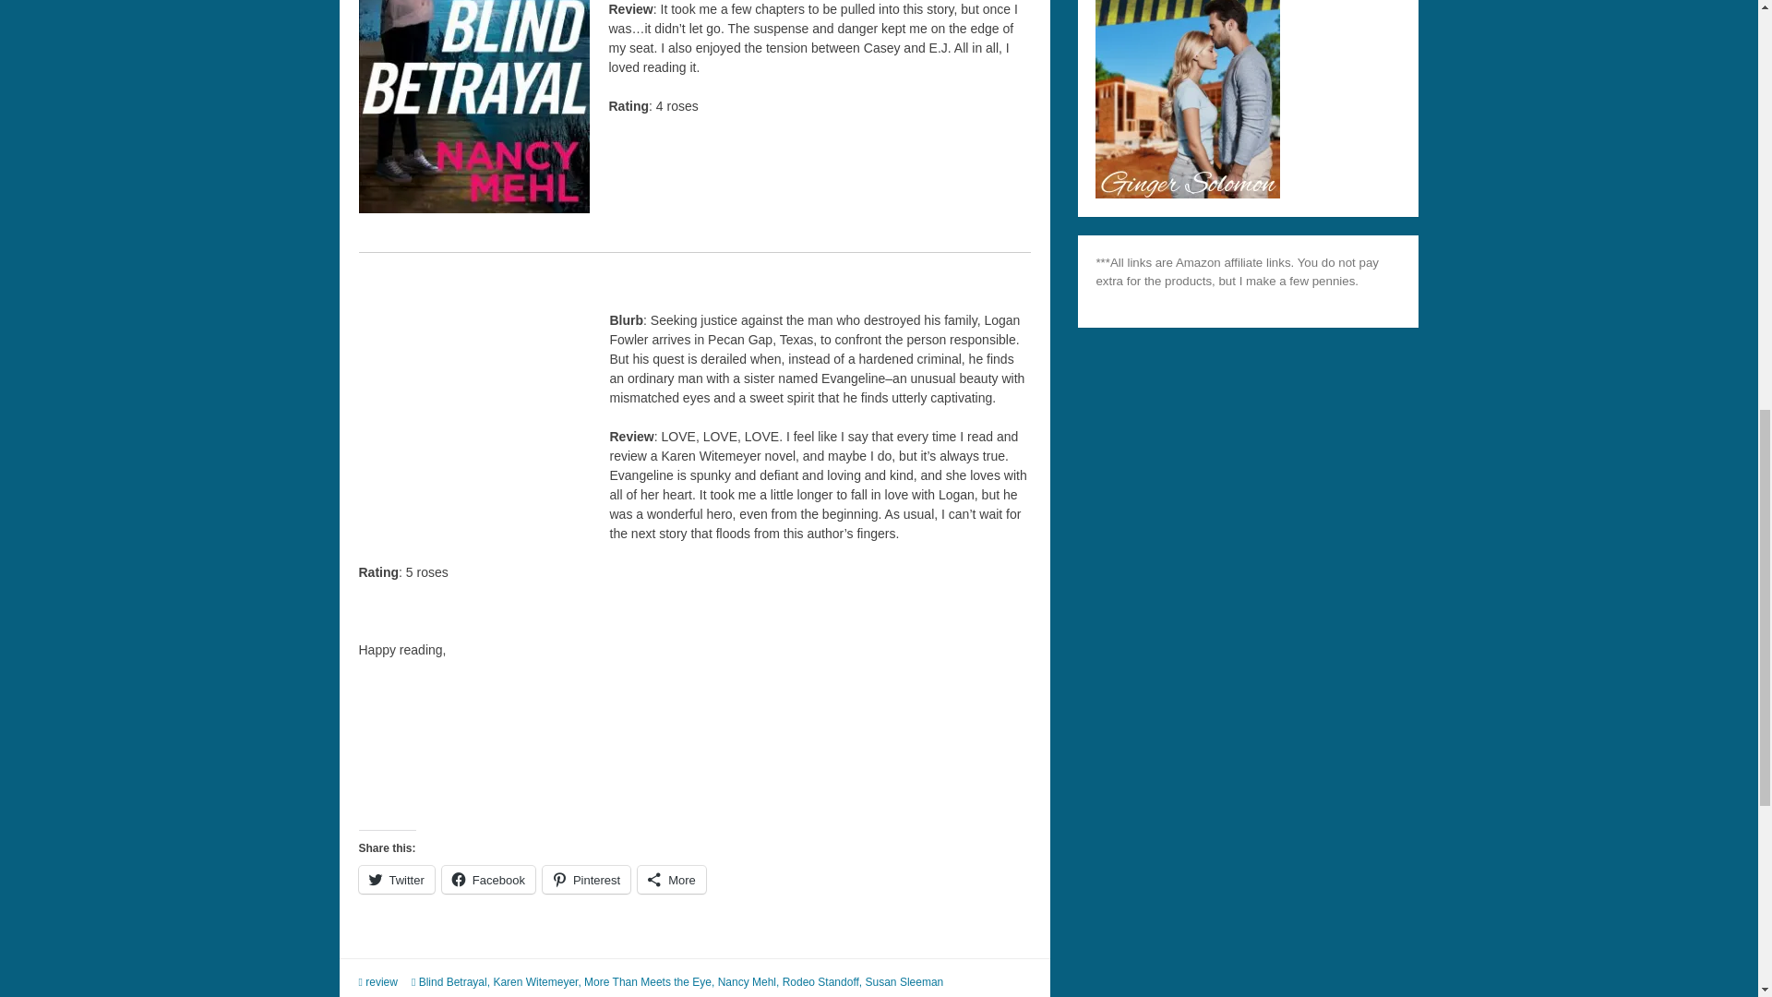 Image resolution: width=1772 pixels, height=997 pixels. I want to click on Click to share on Pinterest, so click(586, 879).